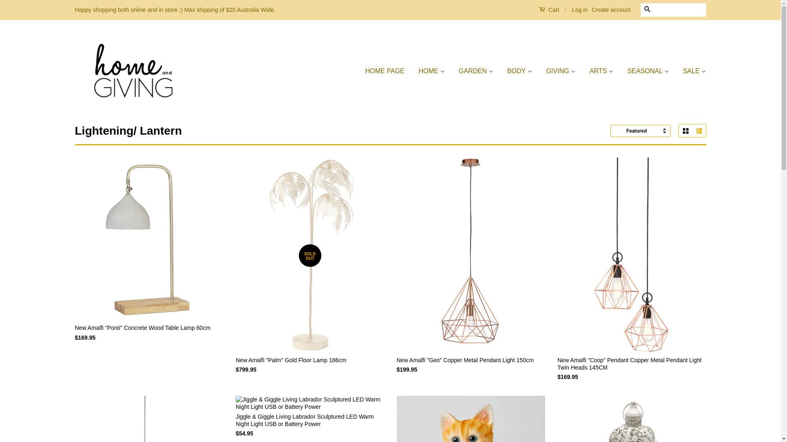 The image size is (787, 442). Describe the element at coordinates (601, 71) in the screenshot. I see `ARTS` at that location.